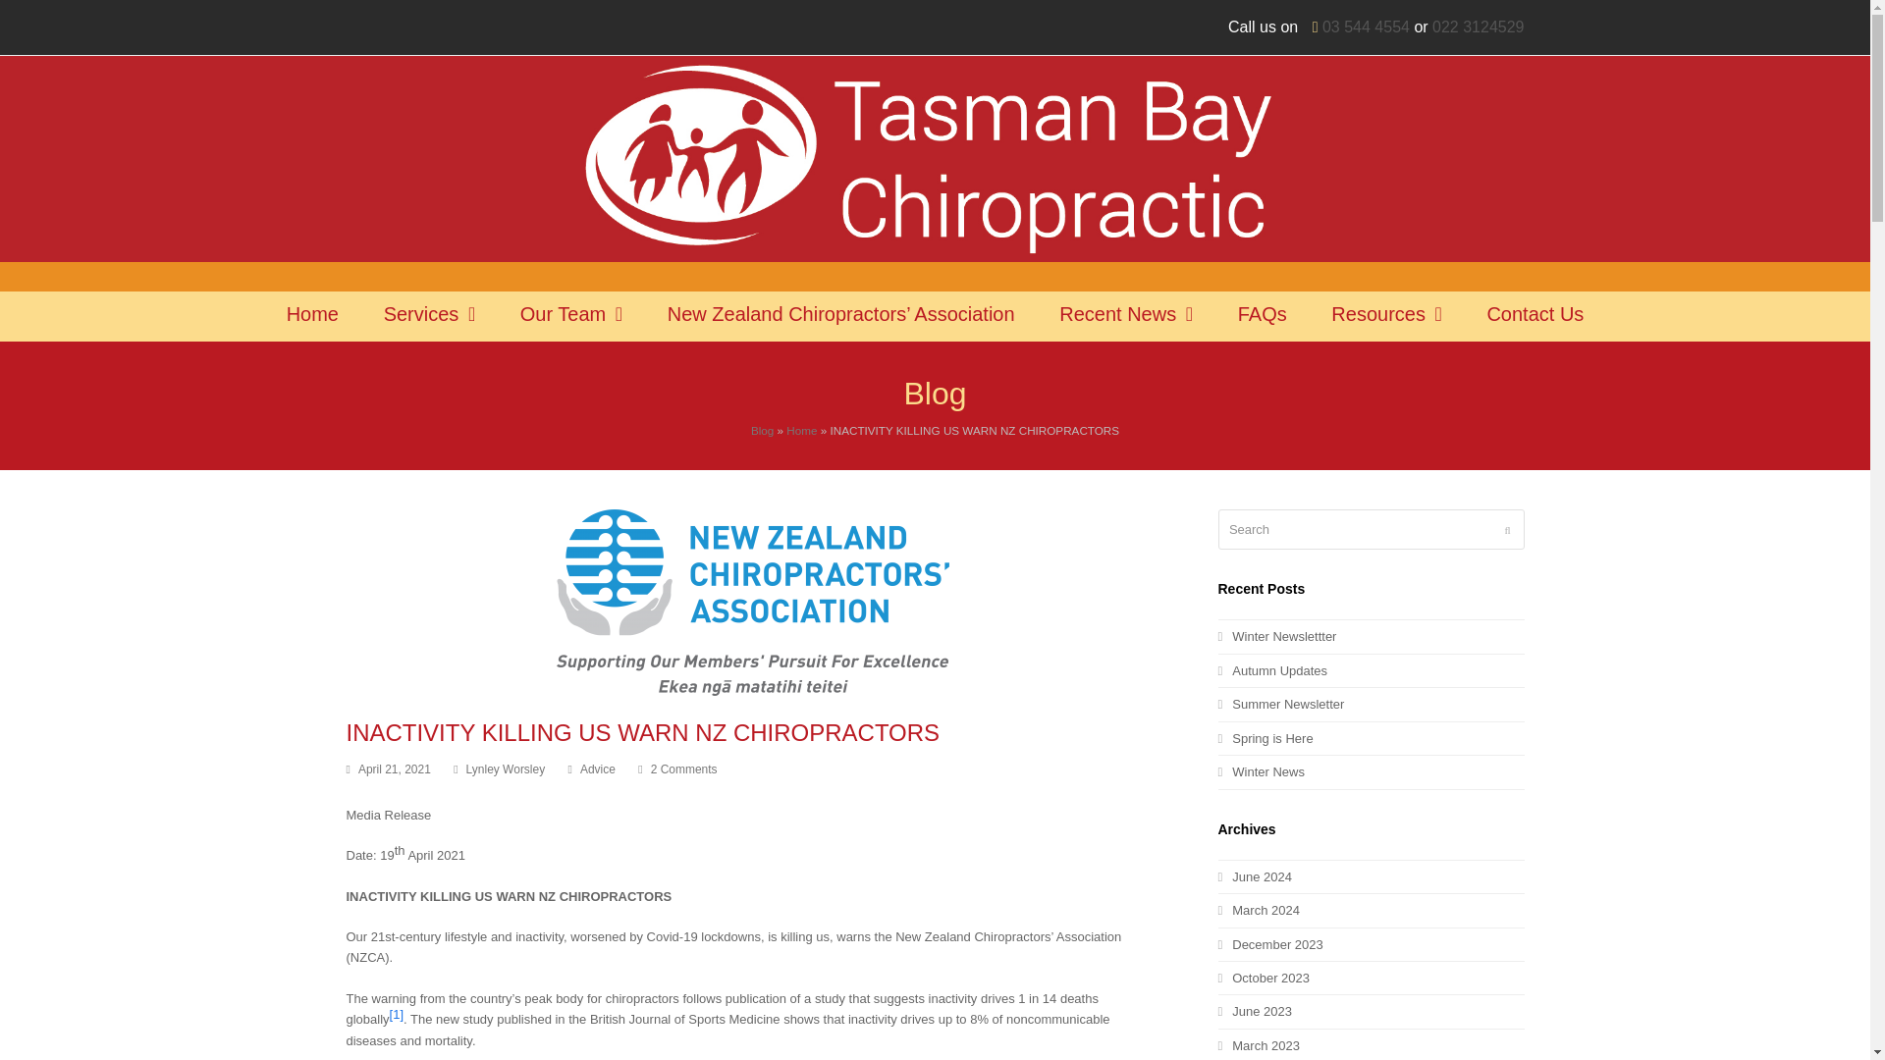  Describe the element at coordinates (1535, 316) in the screenshot. I see `Contact Us` at that location.